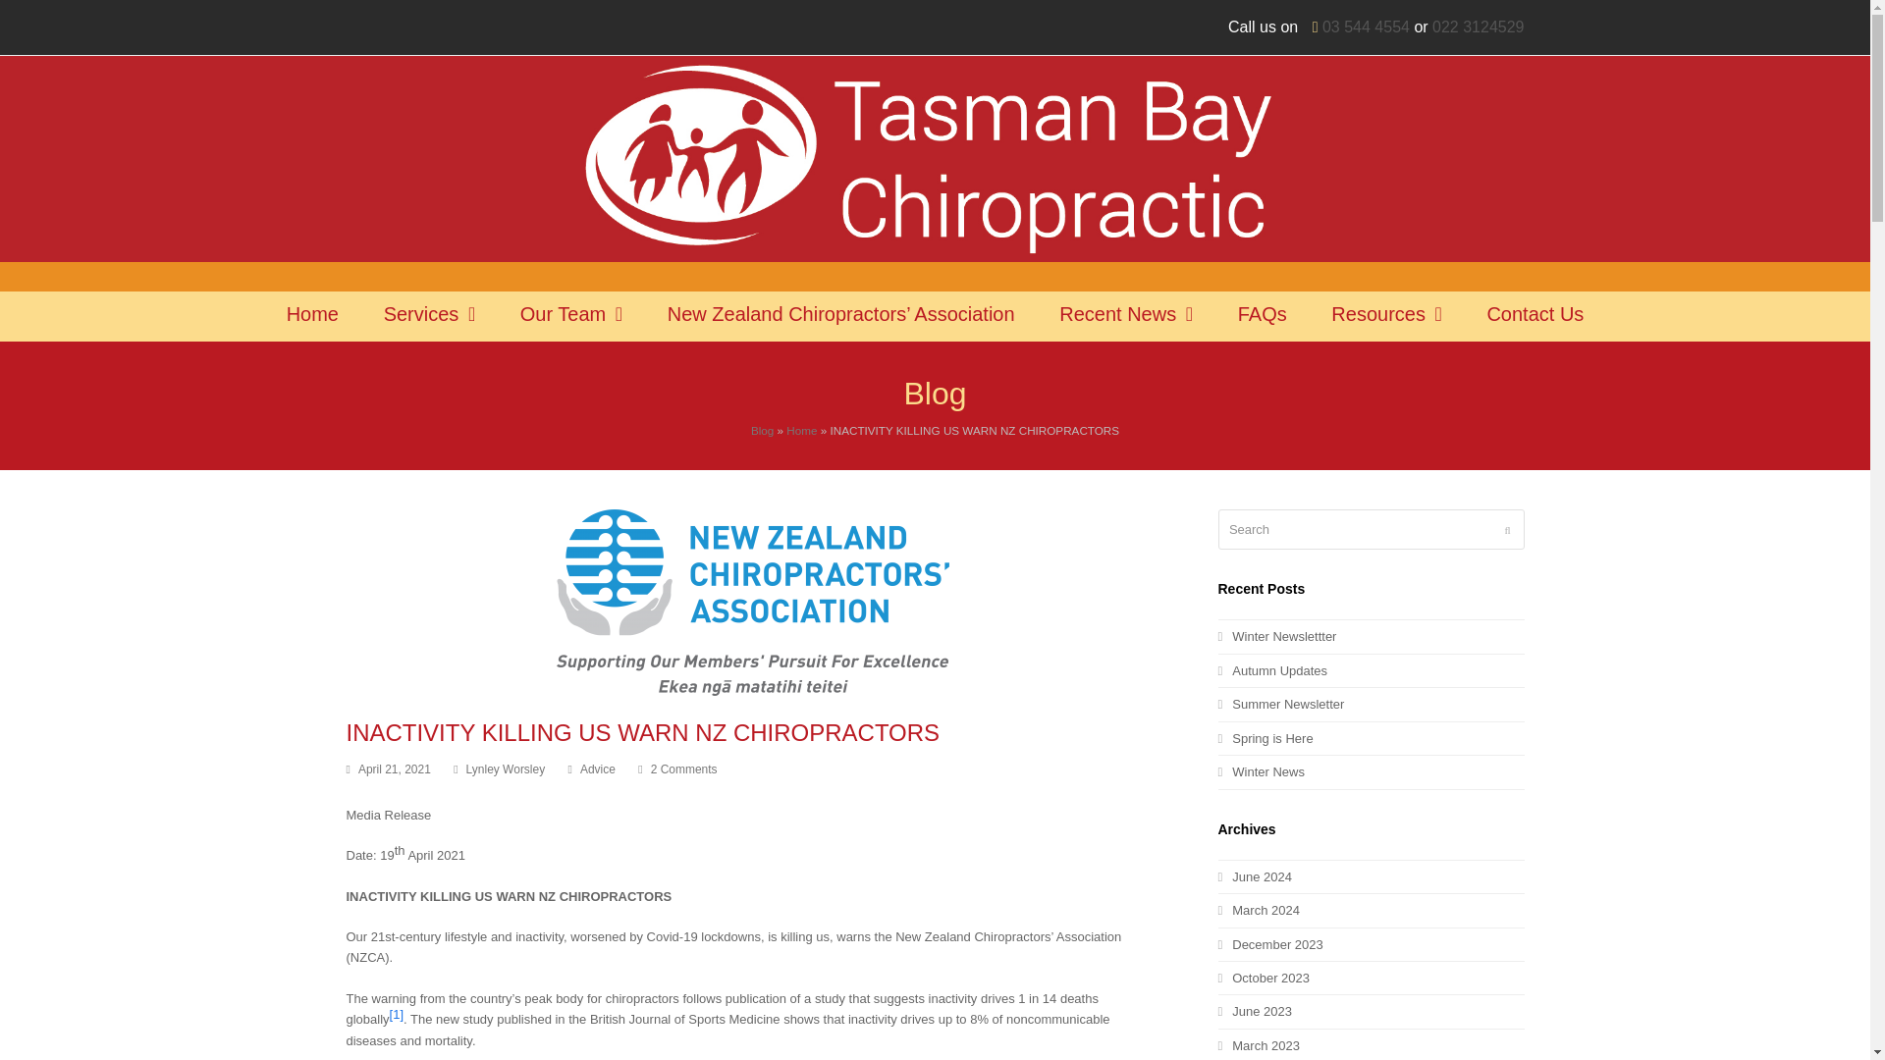  Describe the element at coordinates (1535, 316) in the screenshot. I see `Contact Us` at that location.